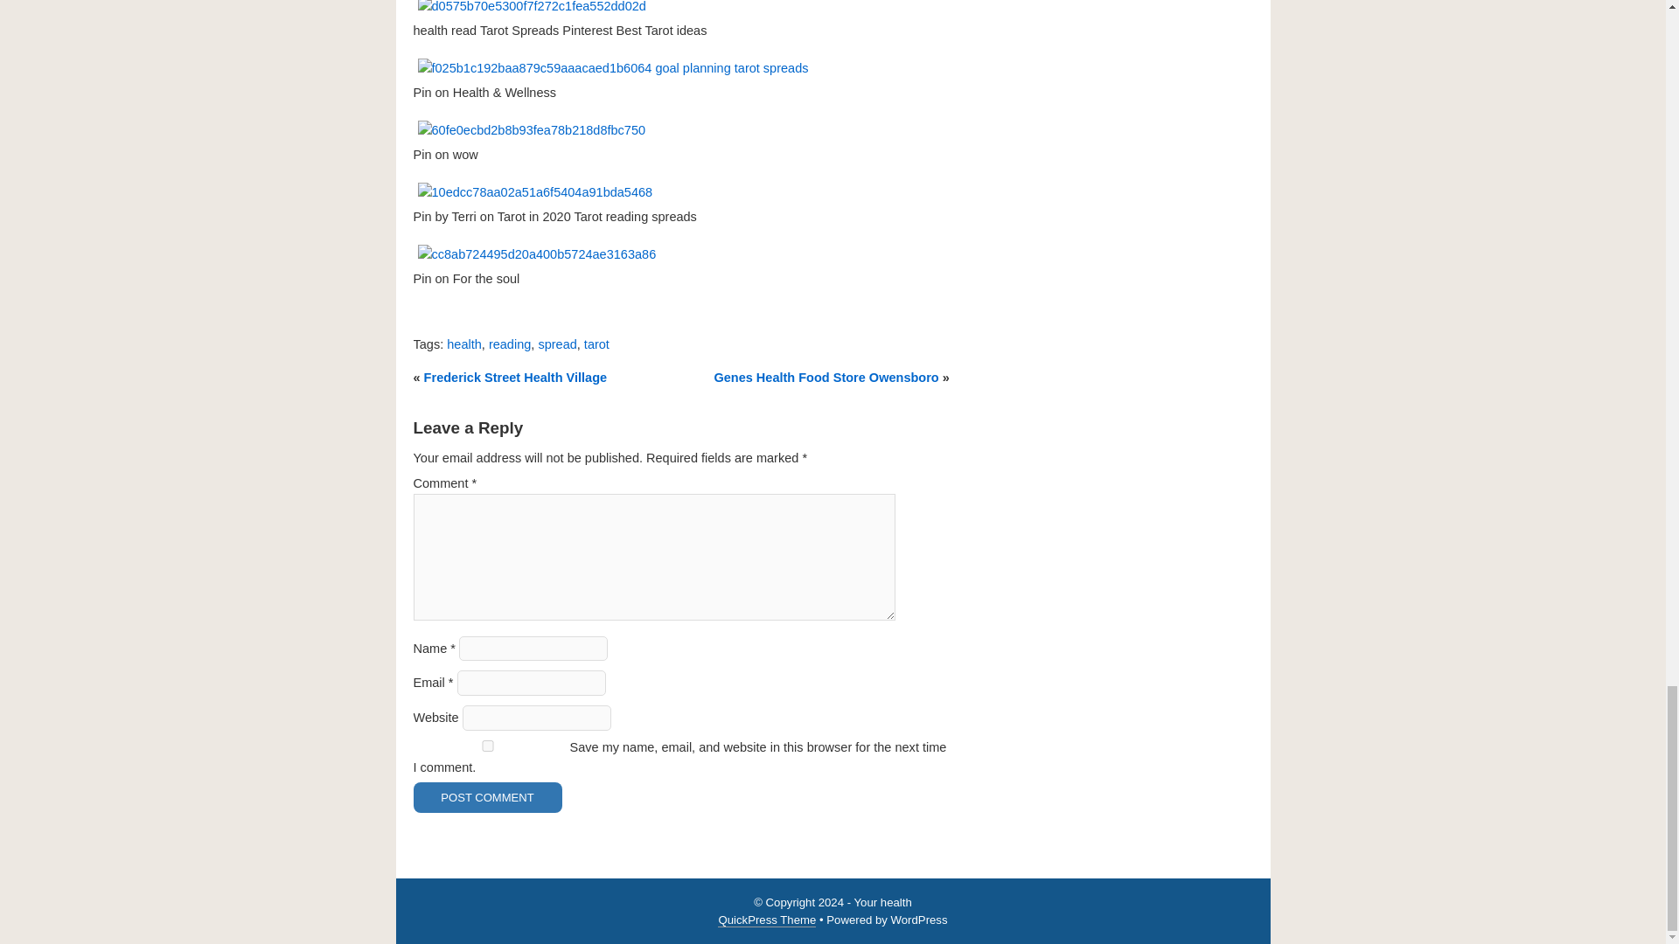 The height and width of the screenshot is (944, 1679). I want to click on yes, so click(486, 745).